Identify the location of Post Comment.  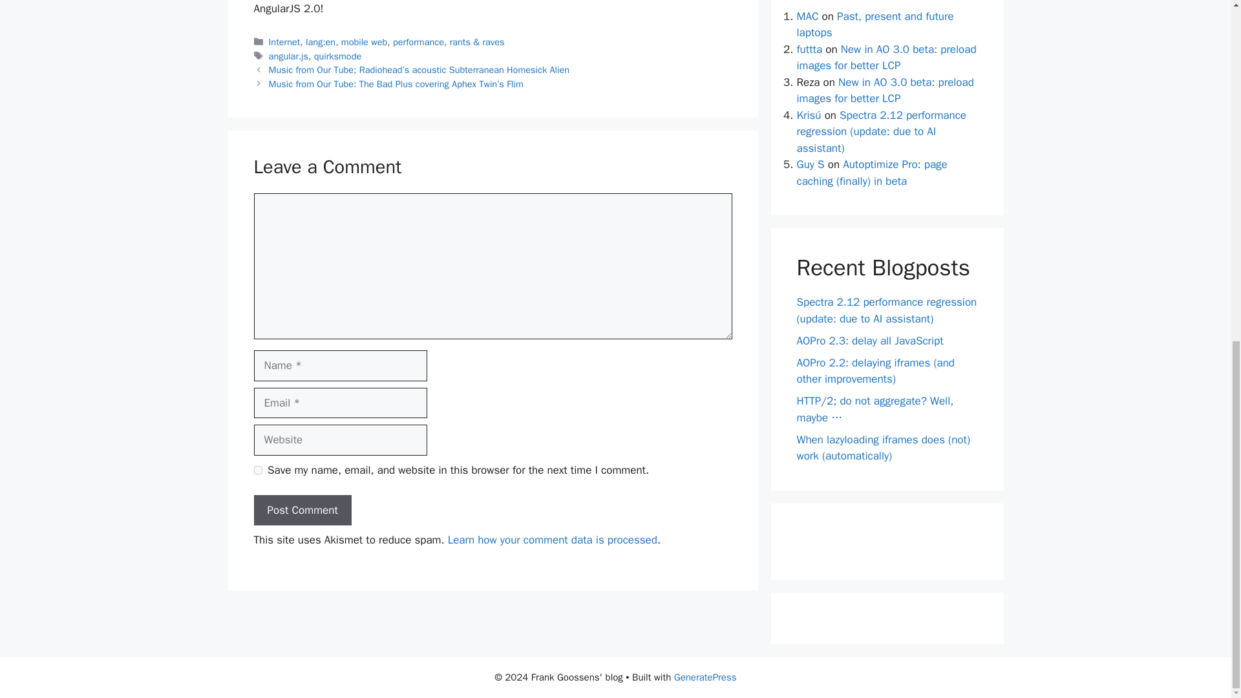
(302, 511).